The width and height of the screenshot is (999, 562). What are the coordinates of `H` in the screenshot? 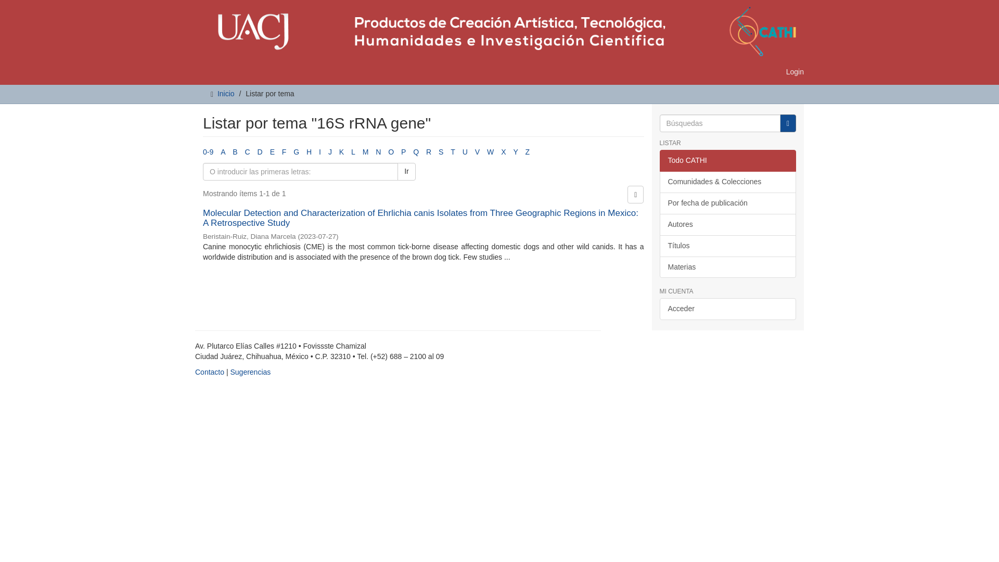 It's located at (309, 152).